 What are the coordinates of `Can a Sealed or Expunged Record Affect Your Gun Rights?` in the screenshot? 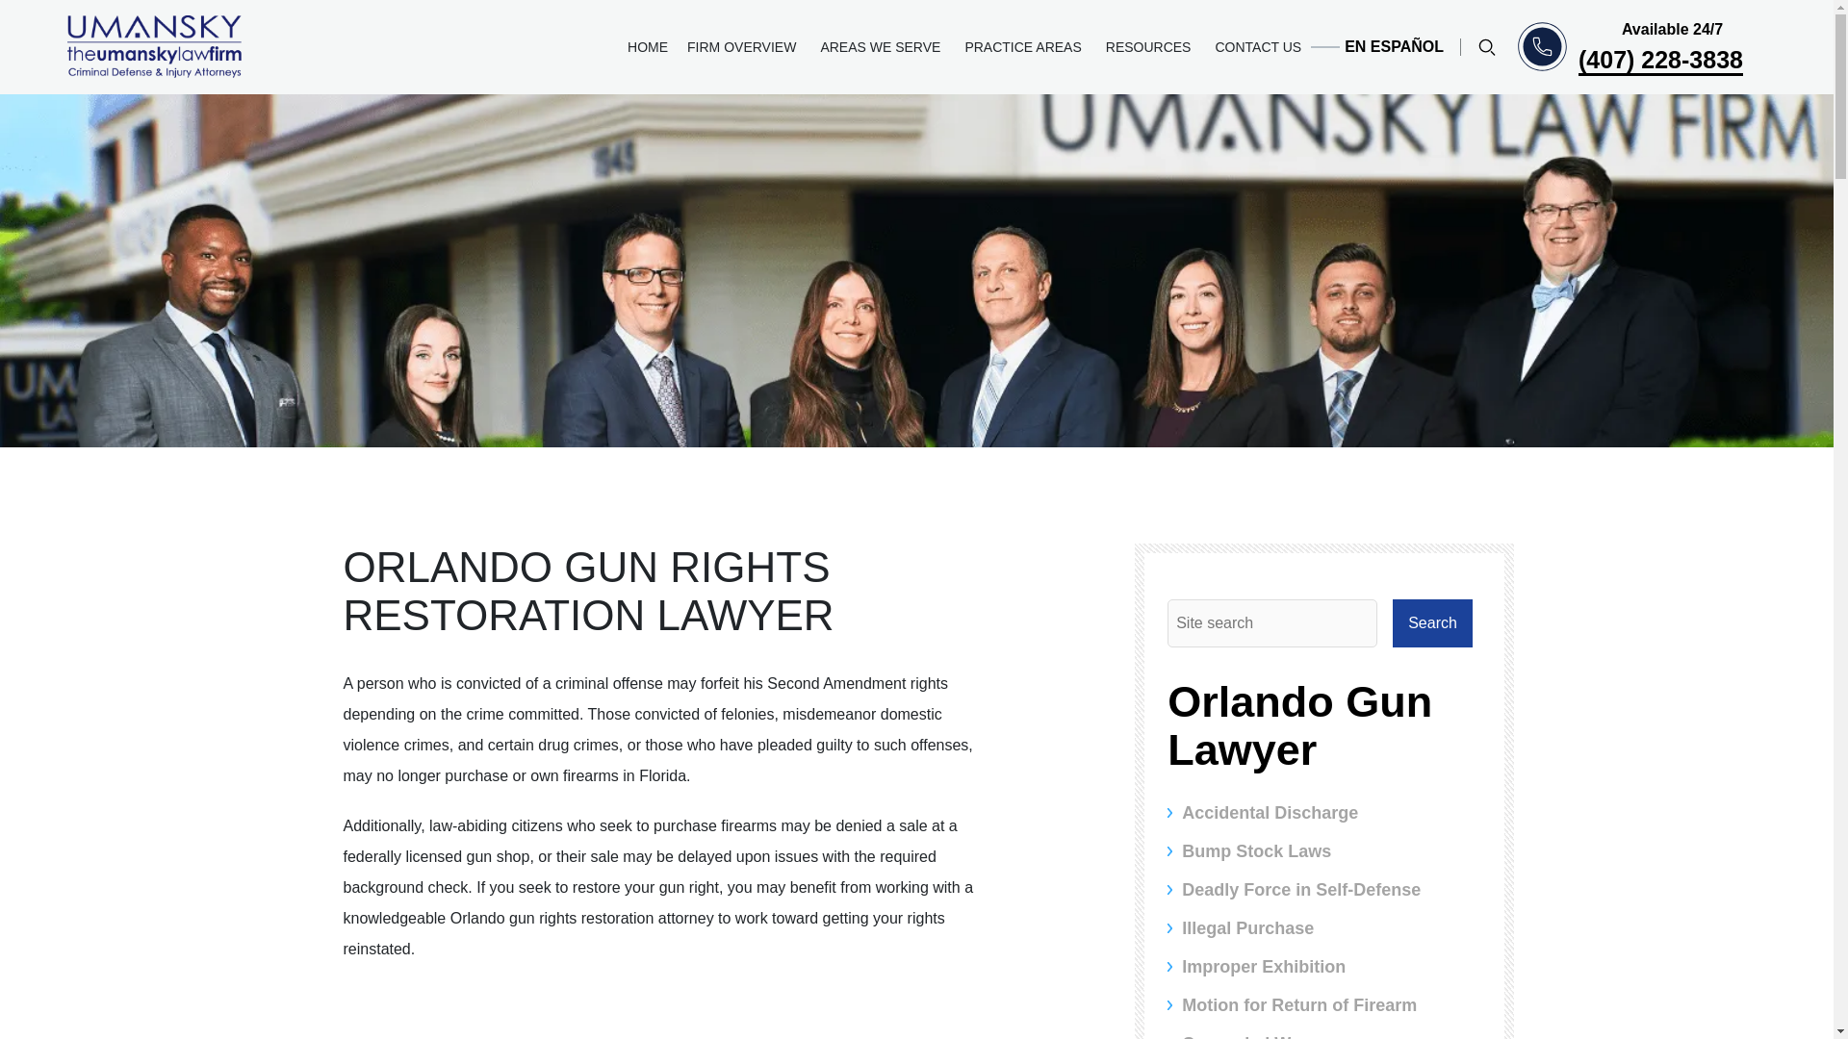 It's located at (662, 1011).